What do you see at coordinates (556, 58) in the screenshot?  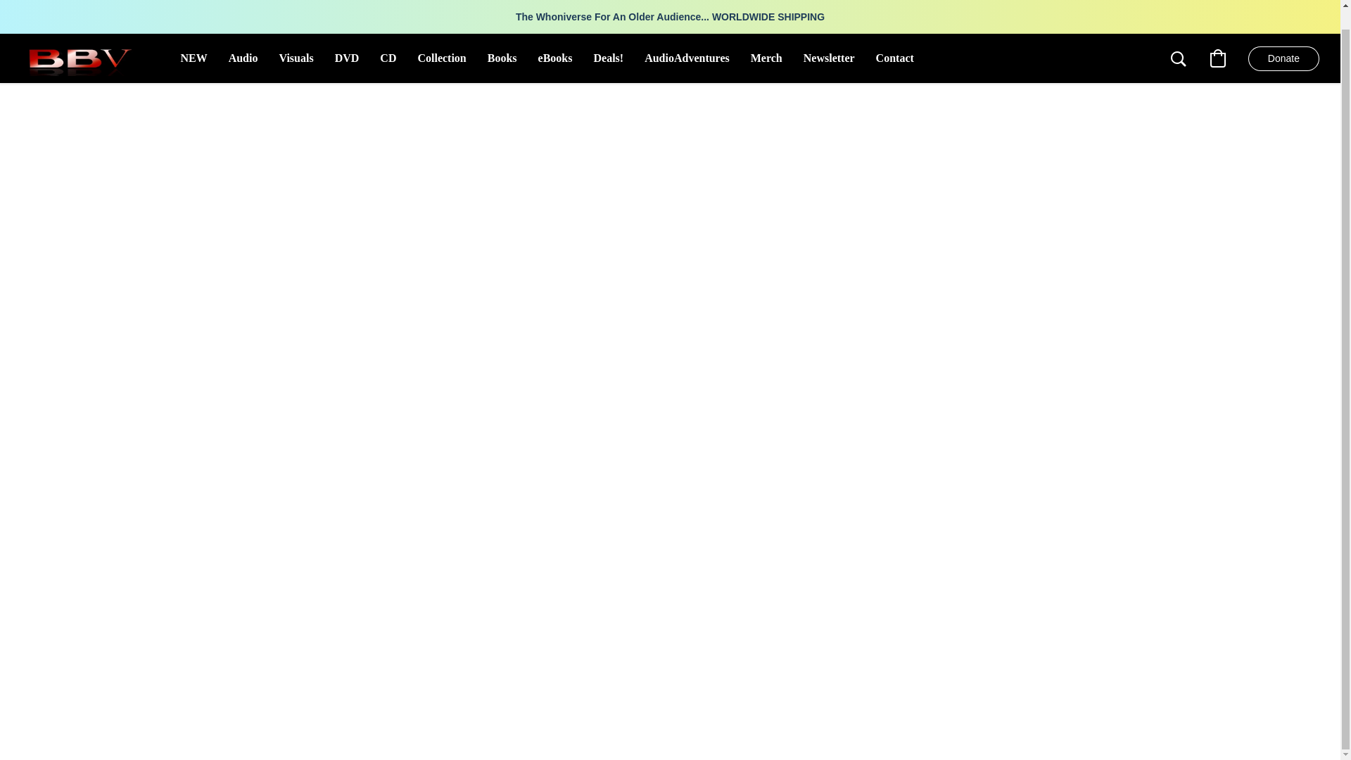 I see `eBooks` at bounding box center [556, 58].